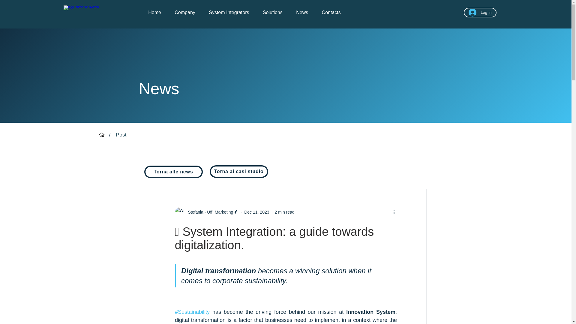 The width and height of the screenshot is (576, 324). What do you see at coordinates (302, 13) in the screenshot?
I see `News` at bounding box center [302, 13].